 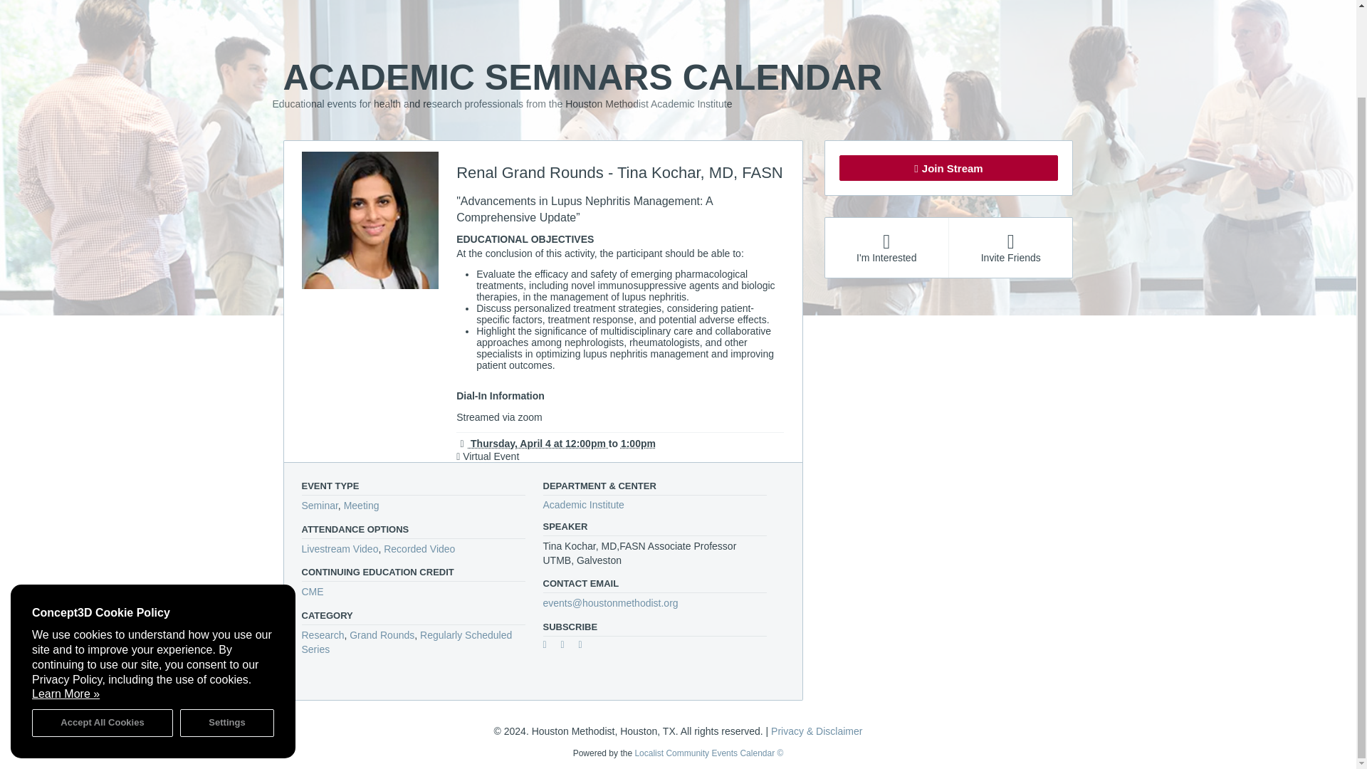 What do you see at coordinates (533, 443) in the screenshot?
I see `2024-04-04T12:00:00-05:00` at bounding box center [533, 443].